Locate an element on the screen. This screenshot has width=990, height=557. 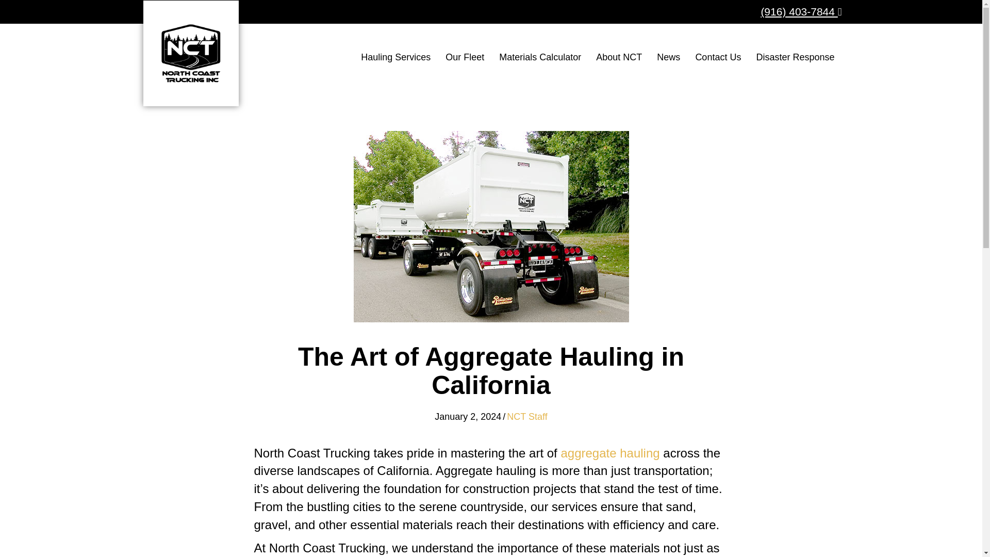
Hauling Services is located at coordinates (395, 57).